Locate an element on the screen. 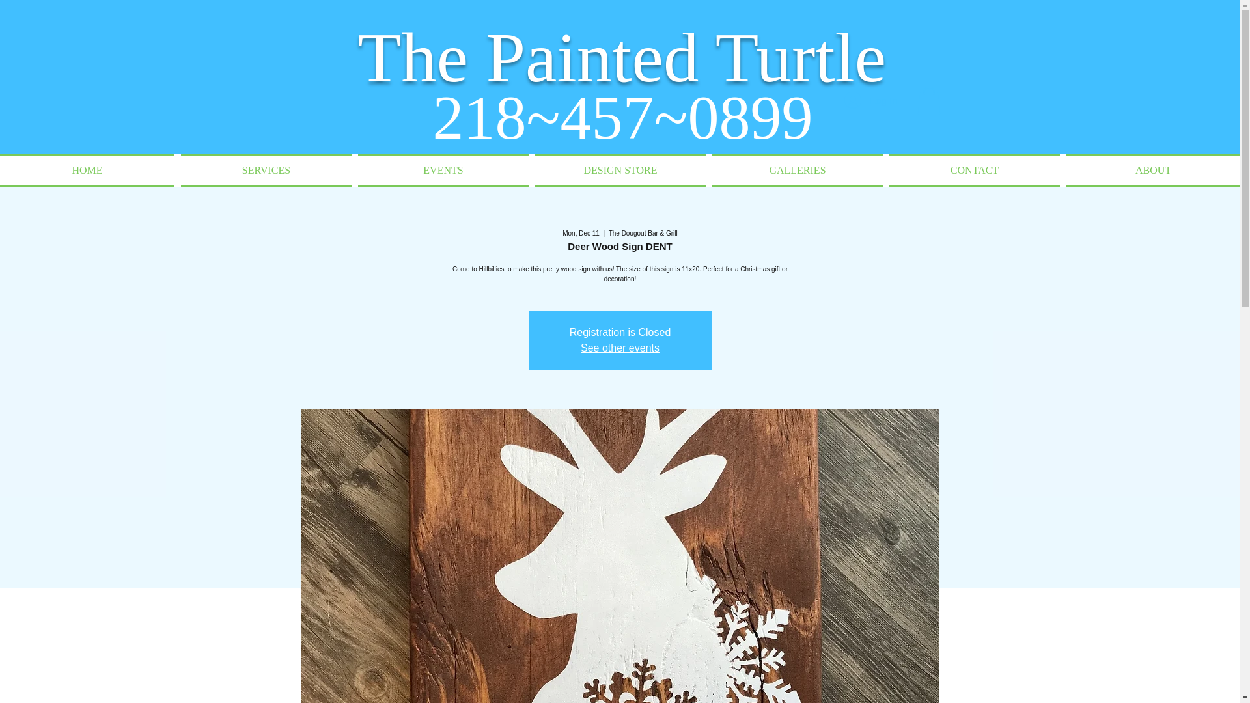  EVENTS is located at coordinates (443, 171).